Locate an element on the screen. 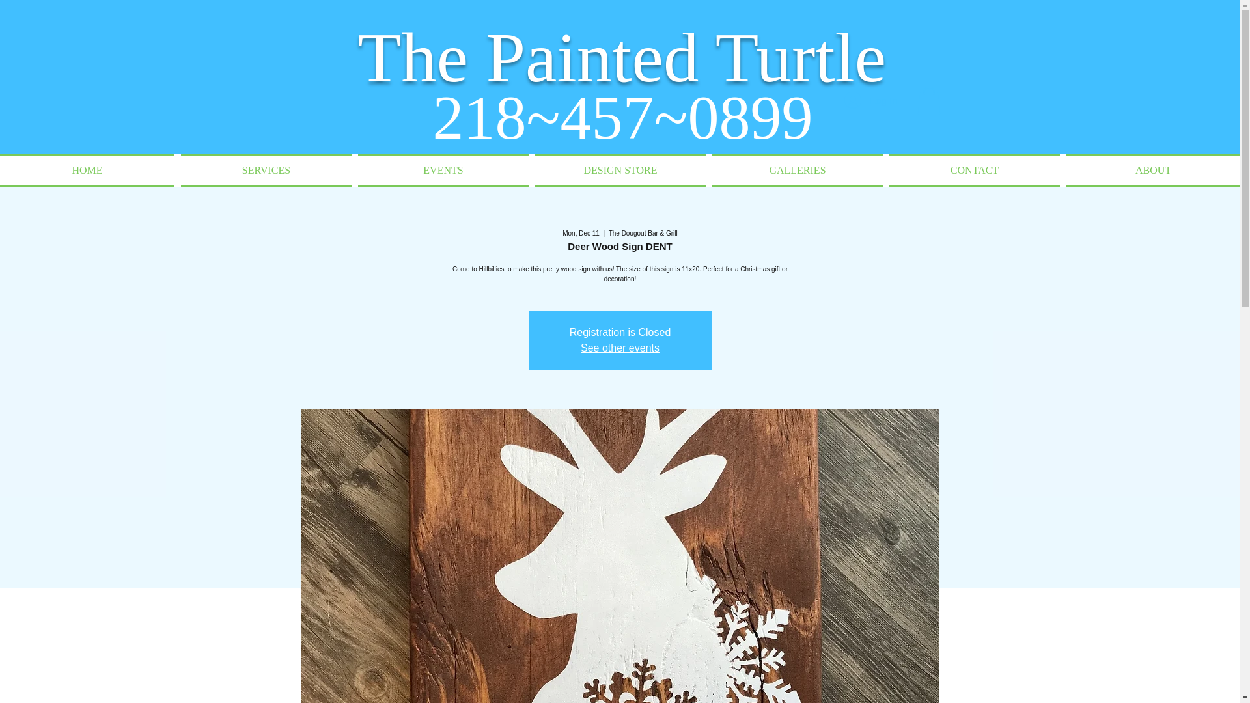  EVENTS is located at coordinates (443, 171).